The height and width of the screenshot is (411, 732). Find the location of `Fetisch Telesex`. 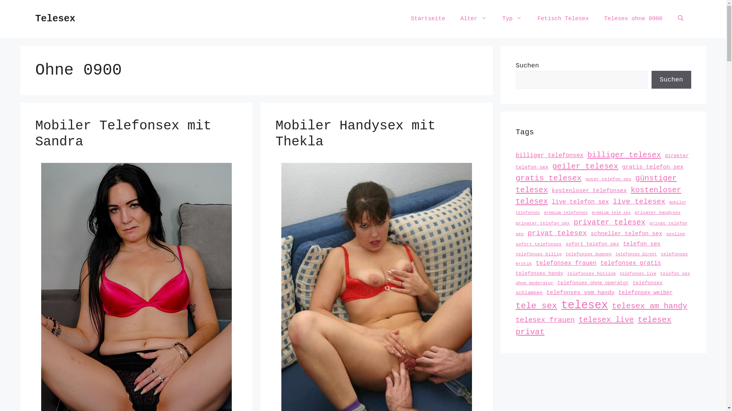

Fetisch Telesex is located at coordinates (563, 19).